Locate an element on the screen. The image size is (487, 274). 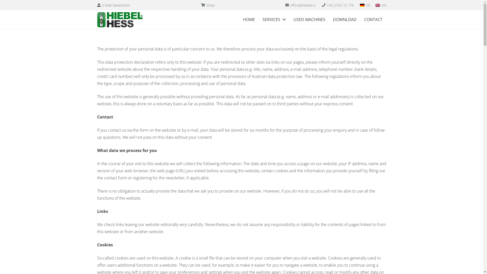
office@hiebel.cc is located at coordinates (301, 5).